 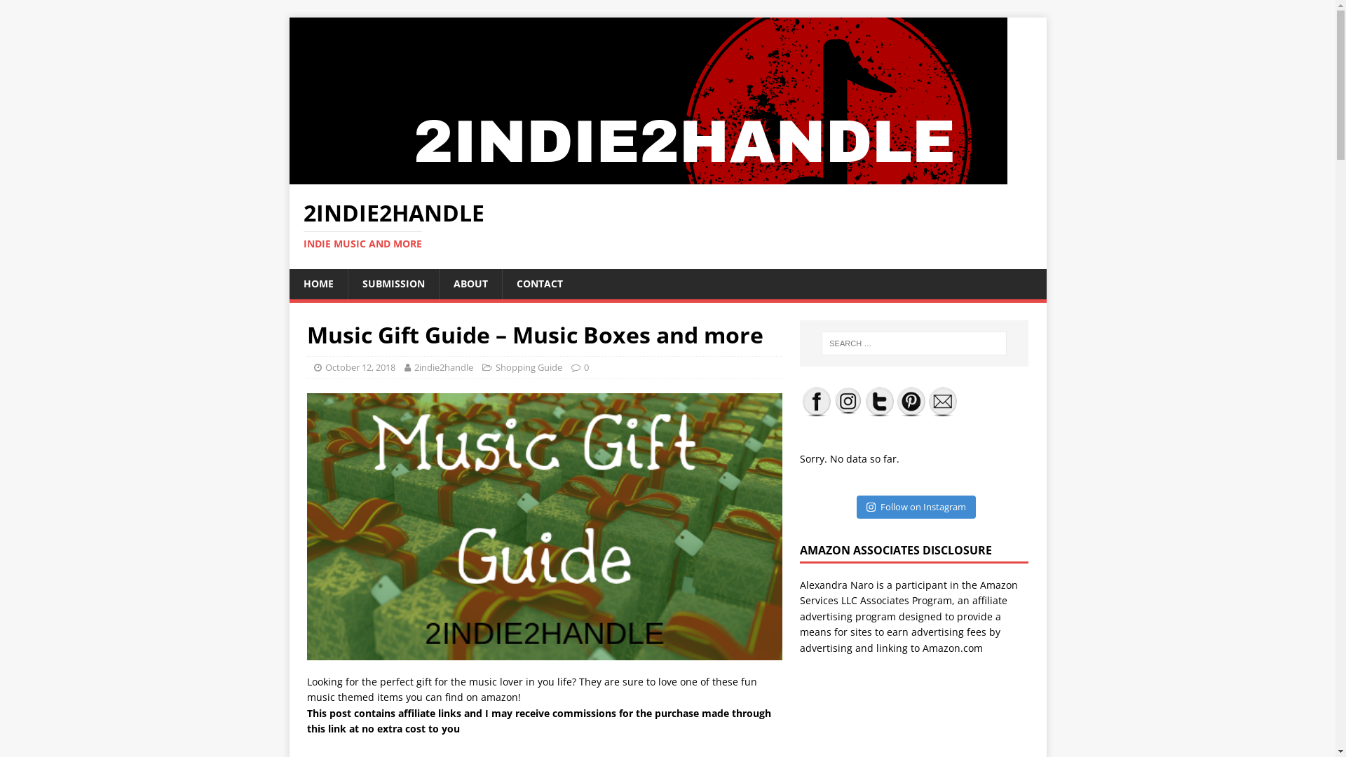 What do you see at coordinates (916, 507) in the screenshot?
I see `Follow on Instagram` at bounding box center [916, 507].